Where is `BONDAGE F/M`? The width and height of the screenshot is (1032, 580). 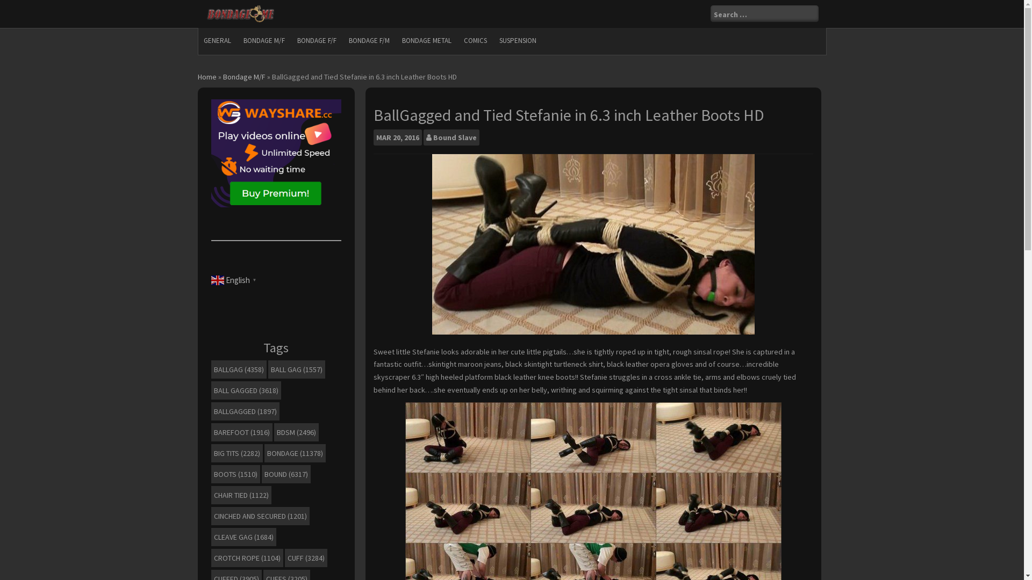 BONDAGE F/M is located at coordinates (369, 41).